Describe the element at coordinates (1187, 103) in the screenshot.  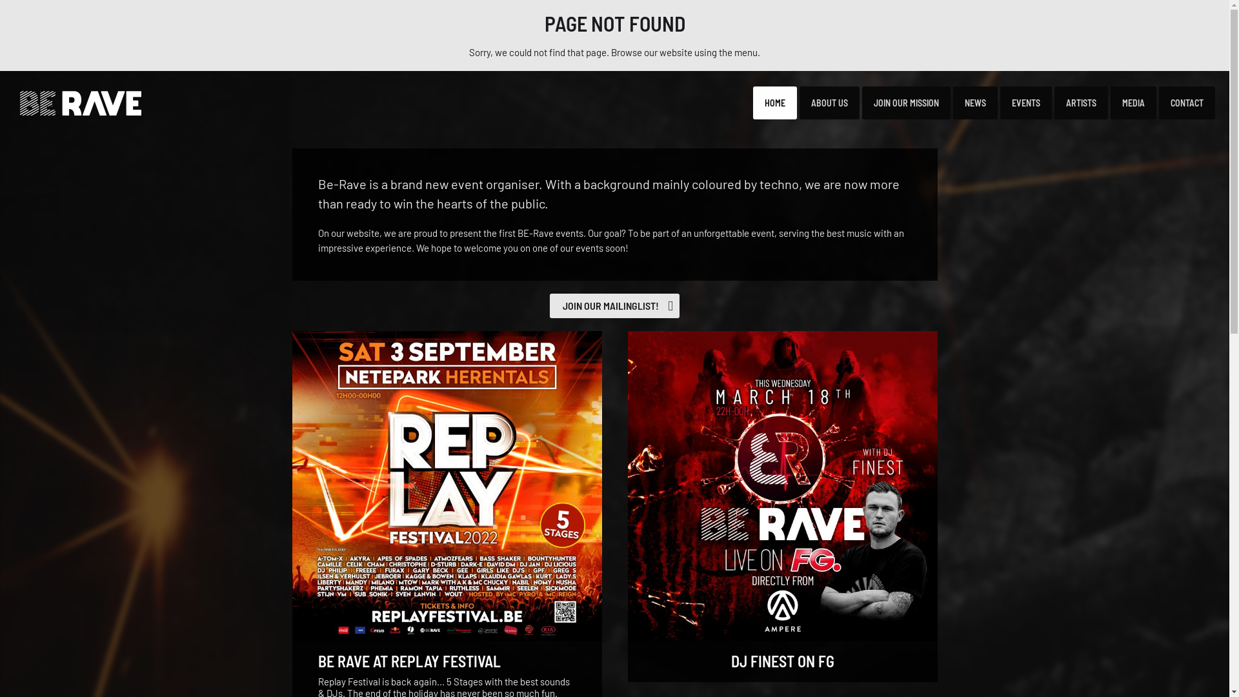
I see `CONTACT` at that location.